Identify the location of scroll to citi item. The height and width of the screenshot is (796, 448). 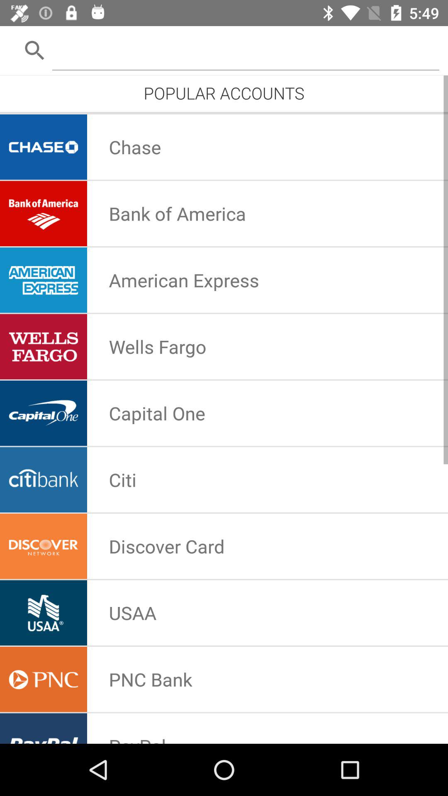
(123, 480).